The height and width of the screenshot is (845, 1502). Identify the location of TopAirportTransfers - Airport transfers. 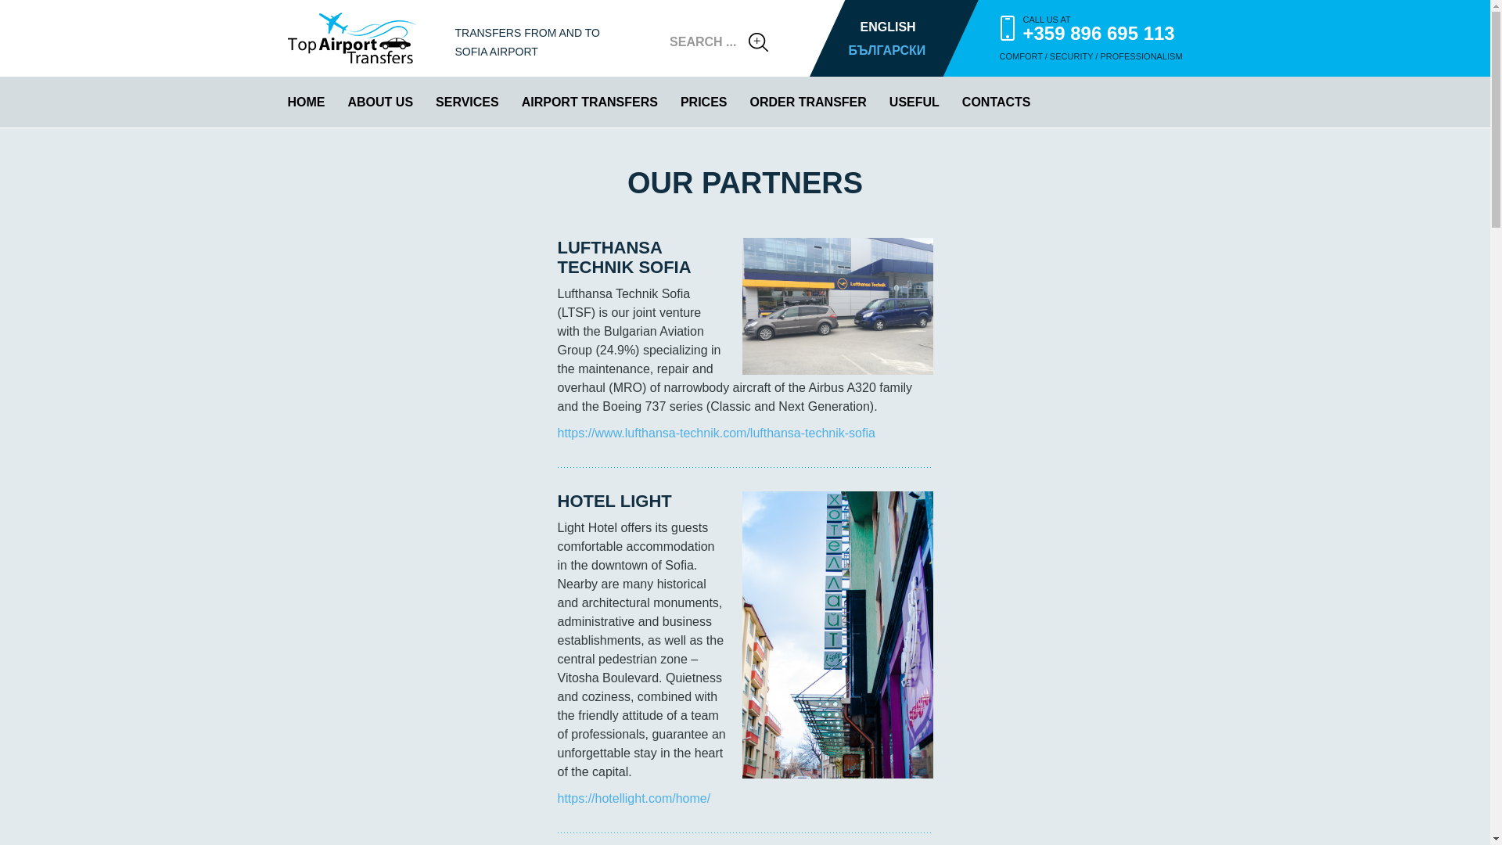
(352, 38).